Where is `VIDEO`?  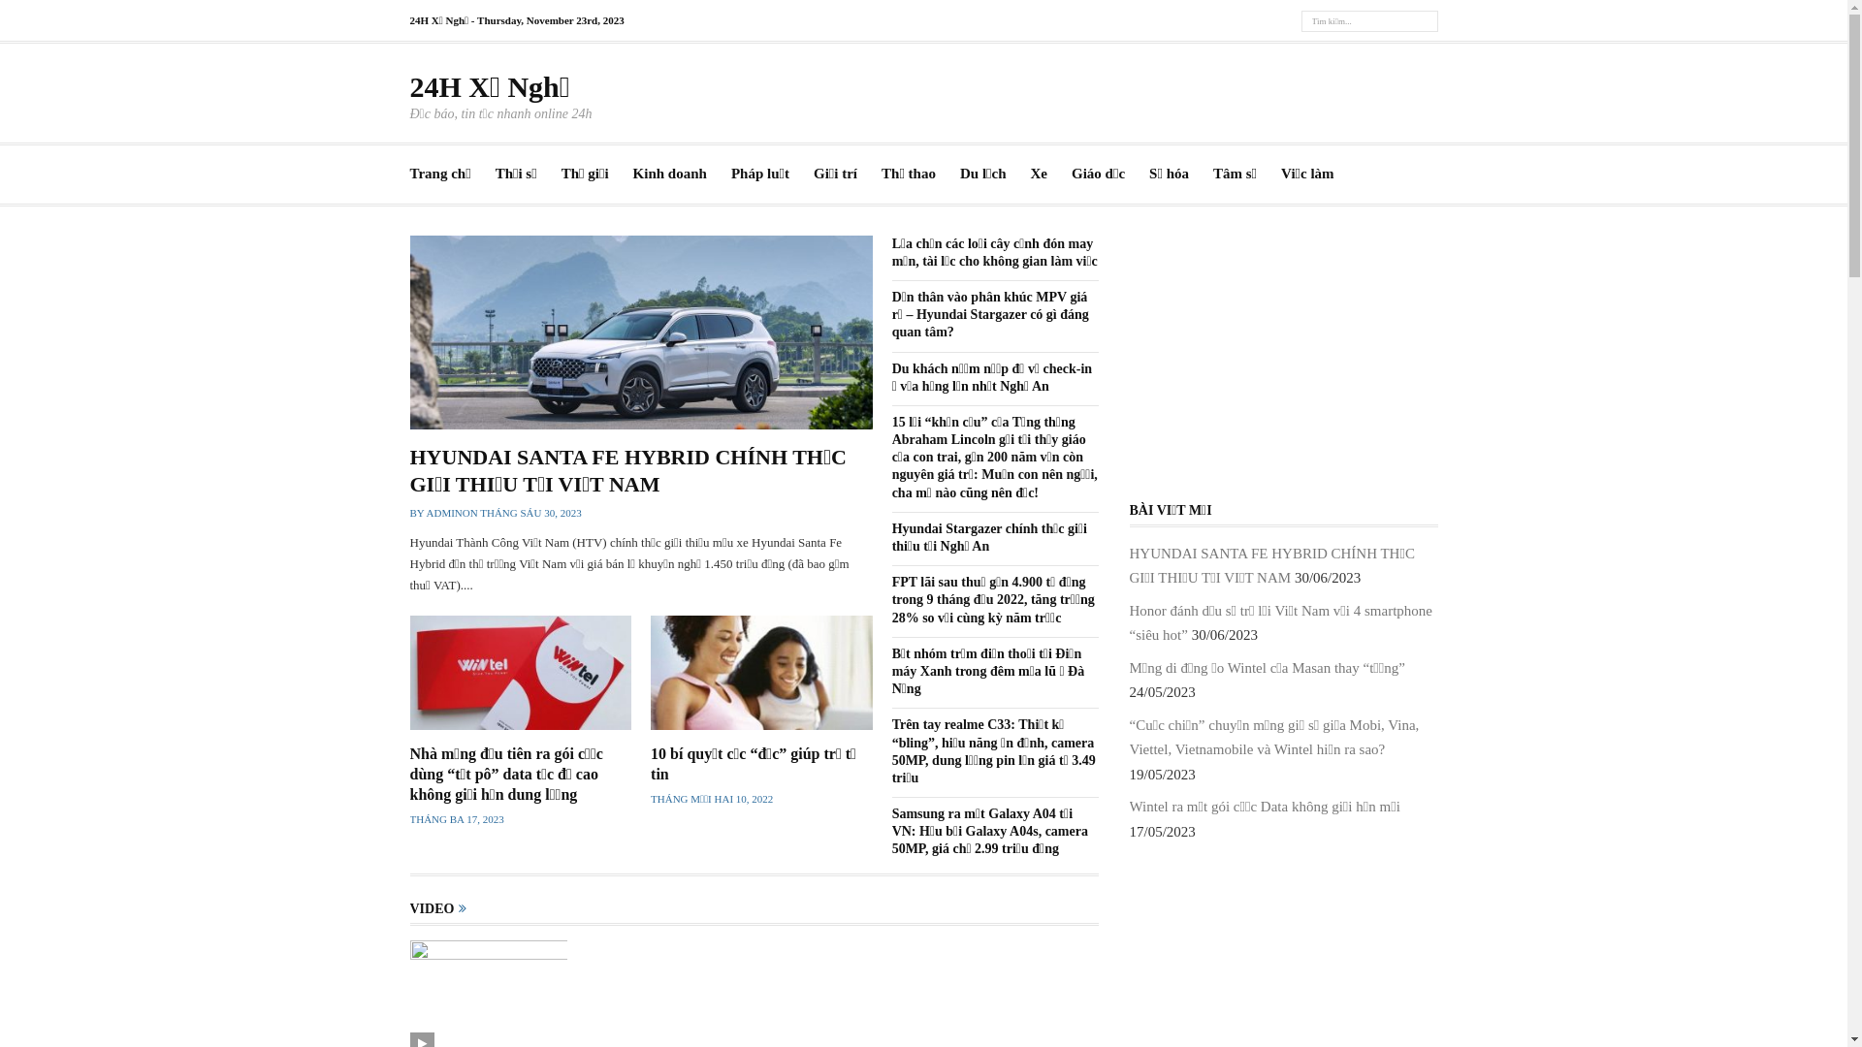
VIDEO is located at coordinates (432, 909).